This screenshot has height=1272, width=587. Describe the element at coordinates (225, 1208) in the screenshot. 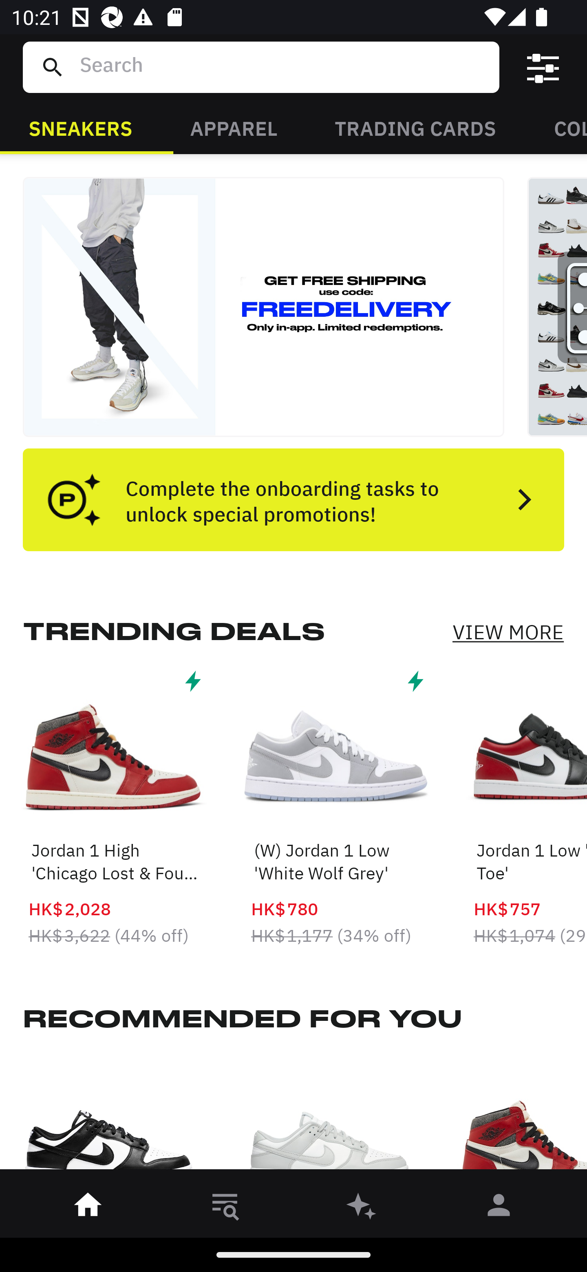

I see `󱎸` at that location.